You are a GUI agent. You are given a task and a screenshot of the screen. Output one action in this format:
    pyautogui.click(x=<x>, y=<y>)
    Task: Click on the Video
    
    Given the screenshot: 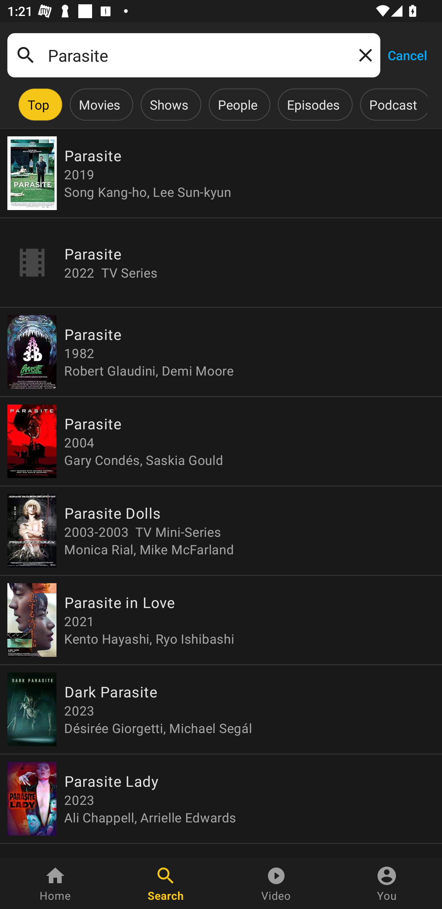 What is the action you would take?
    pyautogui.click(x=276, y=883)
    